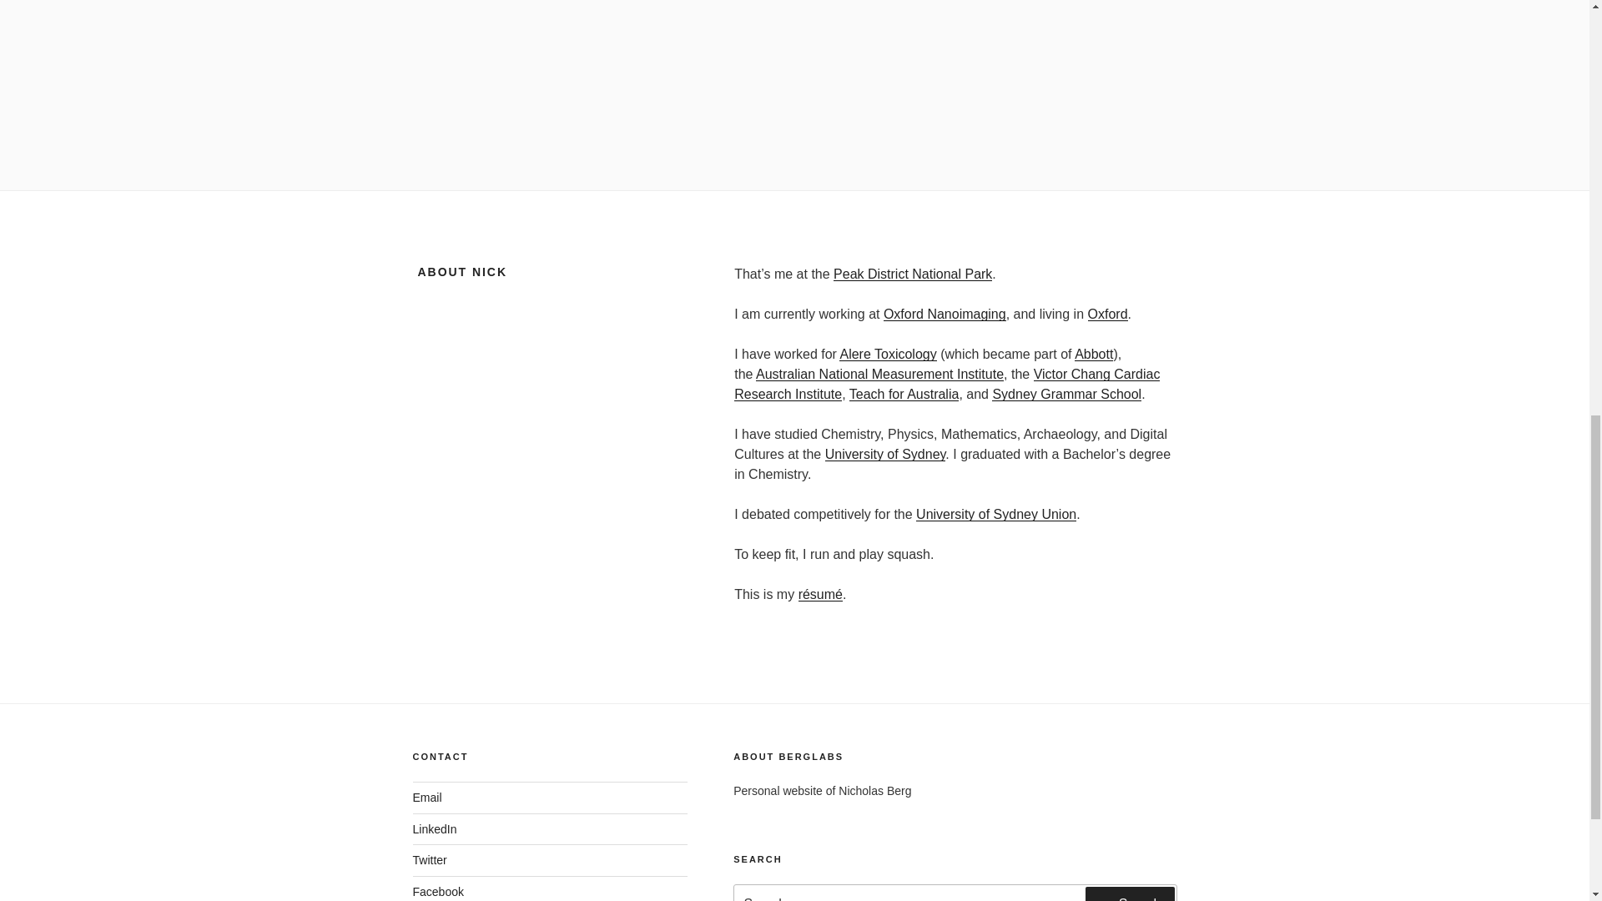 The image size is (1602, 901). Describe the element at coordinates (912, 274) in the screenshot. I see `Peak District National Park` at that location.